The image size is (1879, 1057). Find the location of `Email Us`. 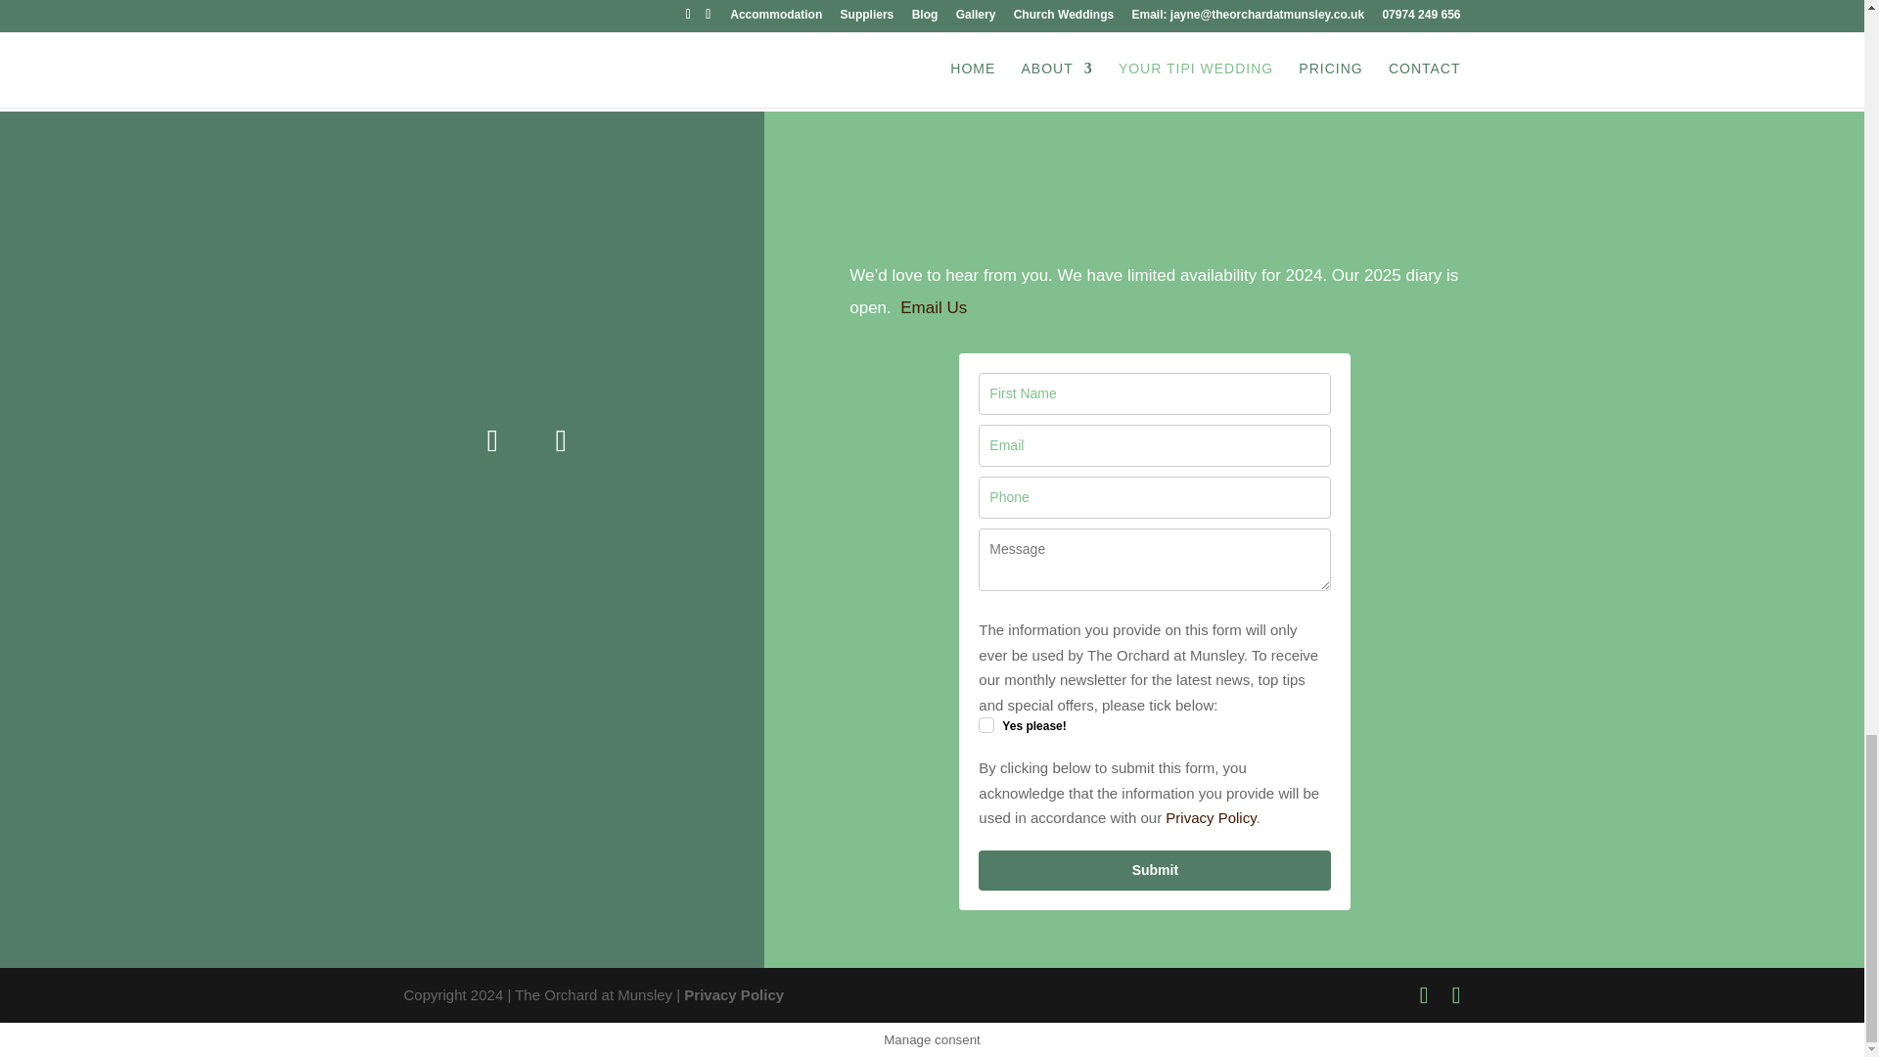

Email Us is located at coordinates (934, 307).